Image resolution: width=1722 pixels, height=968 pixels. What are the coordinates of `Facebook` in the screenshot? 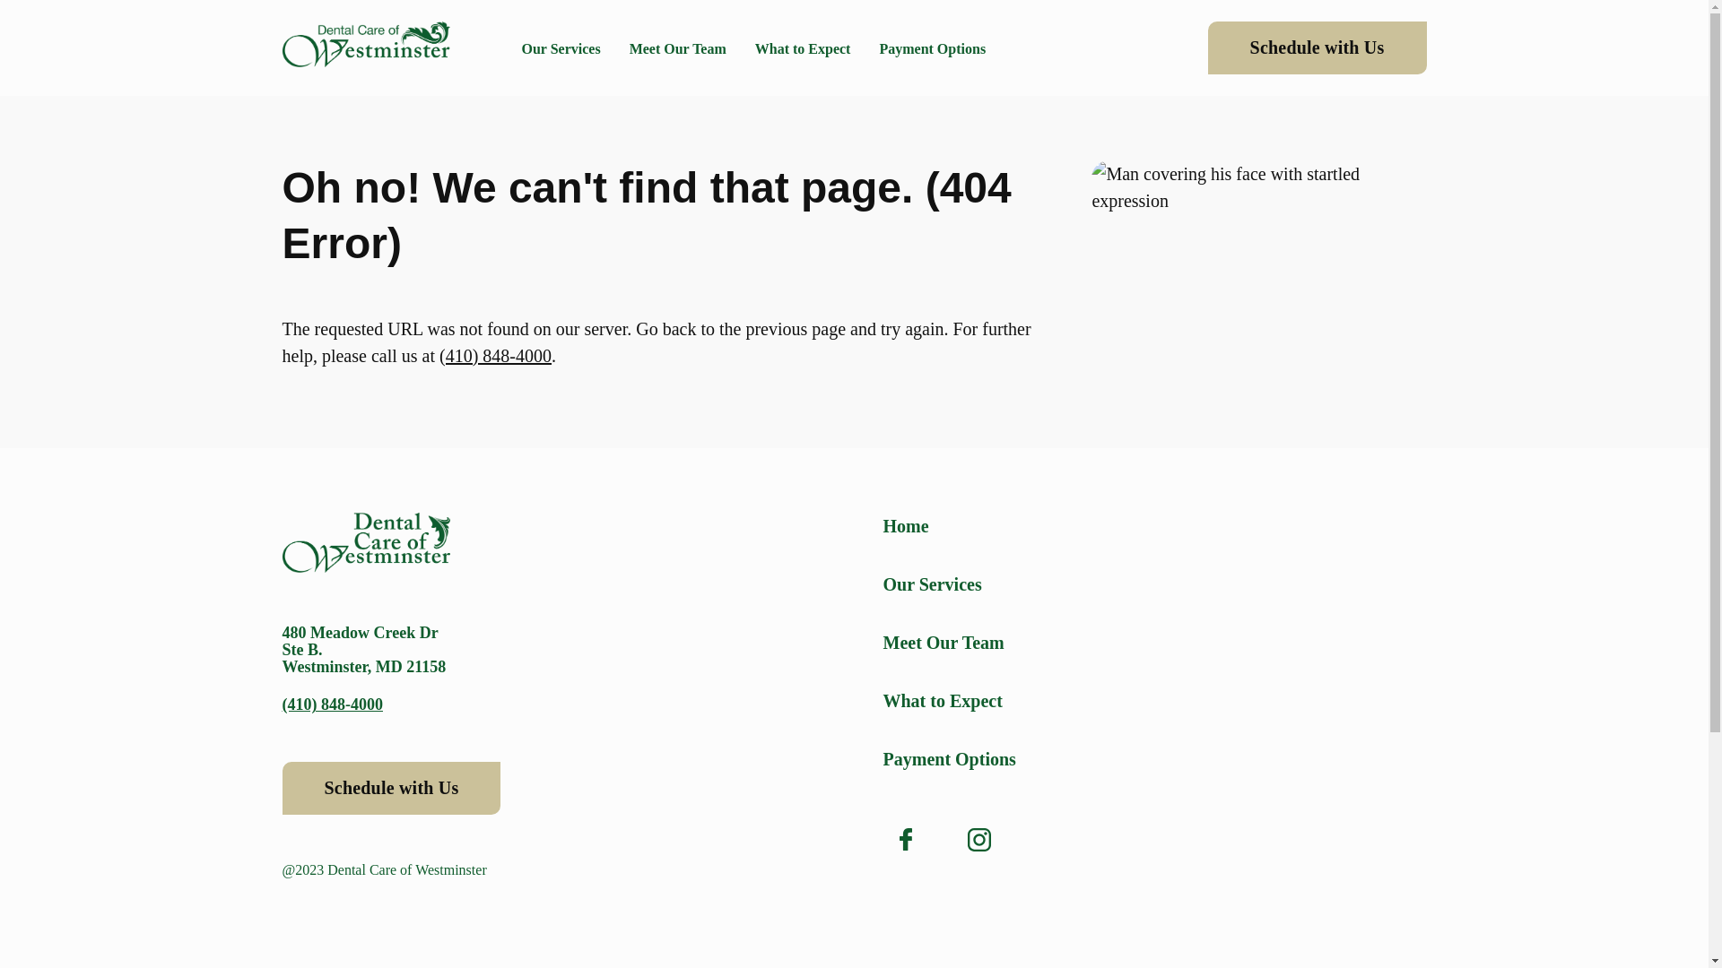 It's located at (904, 839).